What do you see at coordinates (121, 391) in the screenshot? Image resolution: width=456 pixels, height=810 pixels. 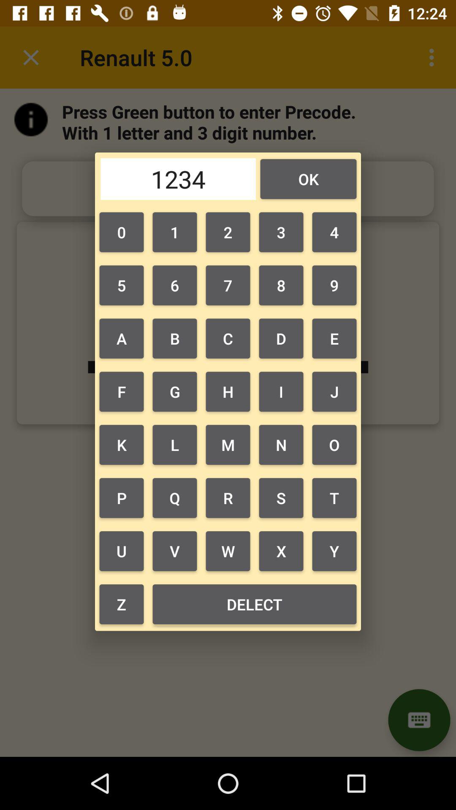 I see `flip until the f icon` at bounding box center [121, 391].